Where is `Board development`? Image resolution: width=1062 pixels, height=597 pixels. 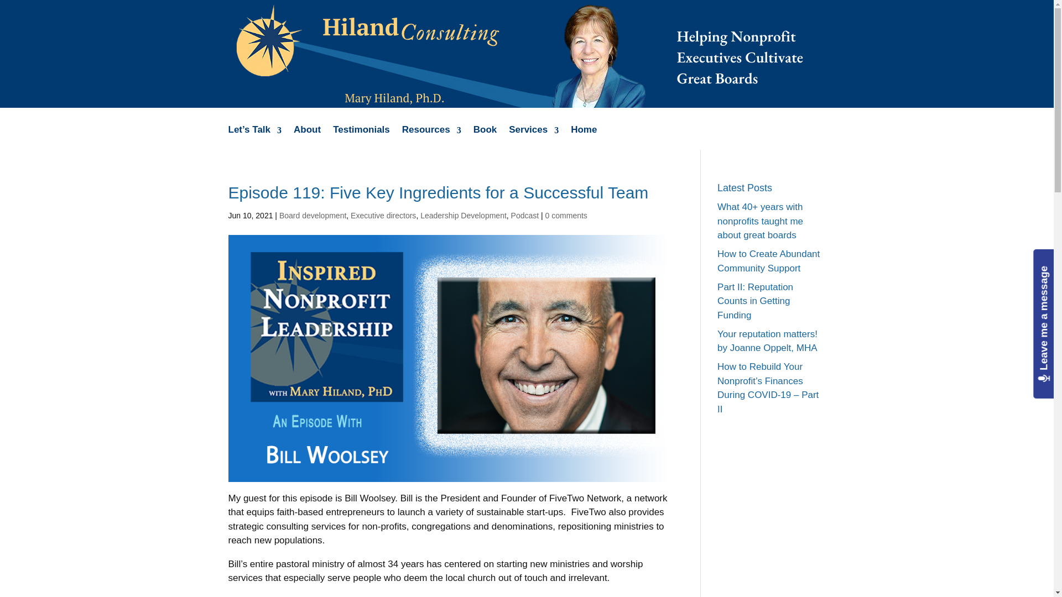 Board development is located at coordinates (312, 216).